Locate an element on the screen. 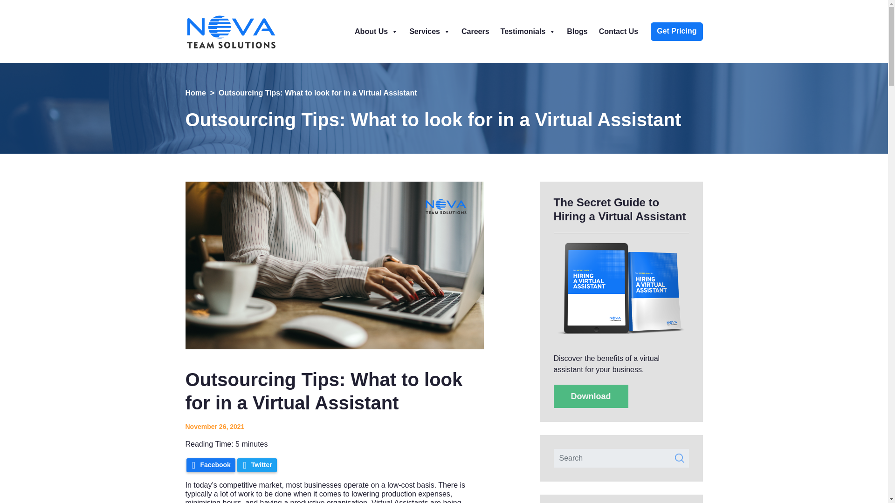  Testimonials is located at coordinates (528, 31).